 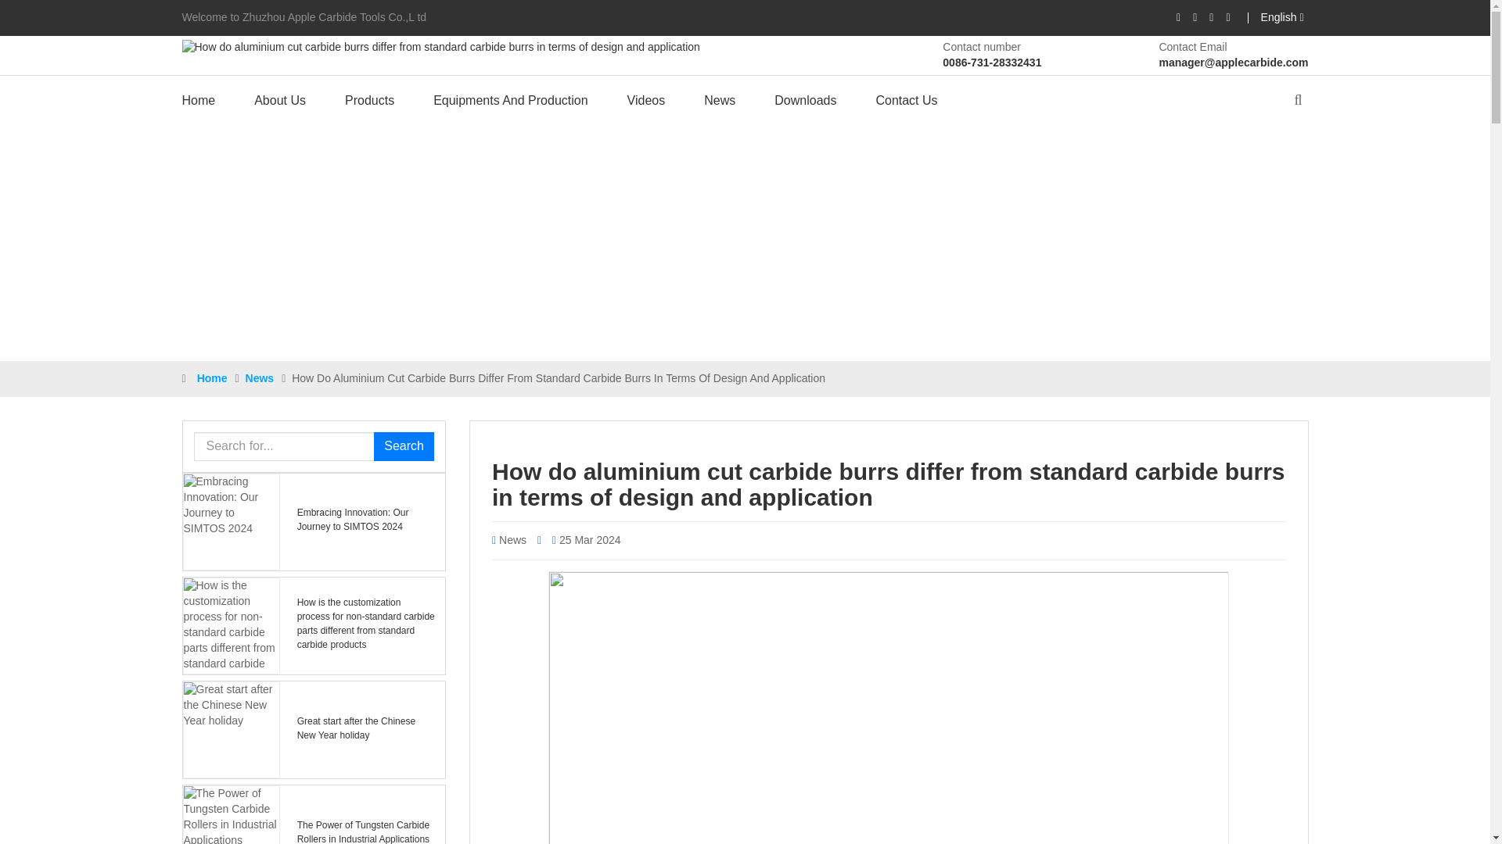 I want to click on Products, so click(x=369, y=102).